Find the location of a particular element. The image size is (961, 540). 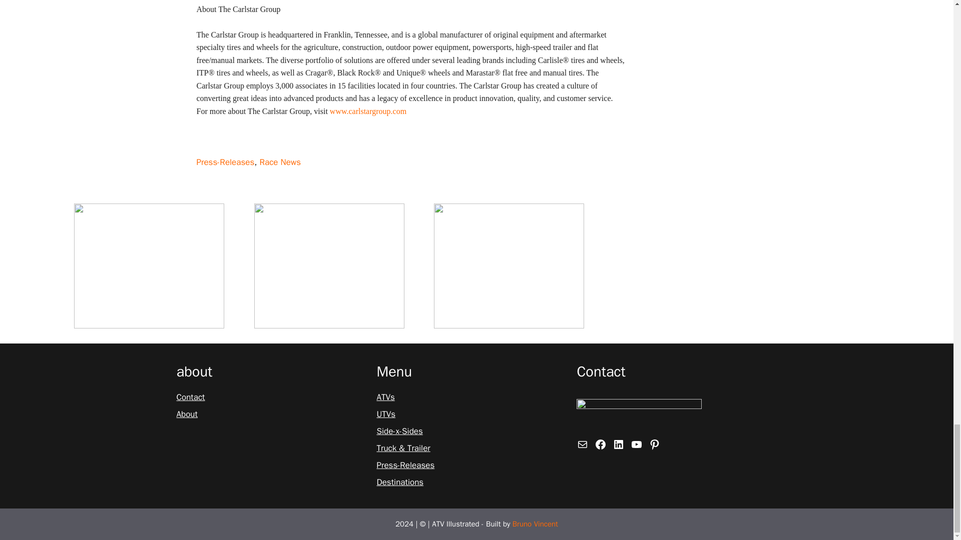

Logo-250-w is located at coordinates (639, 415).